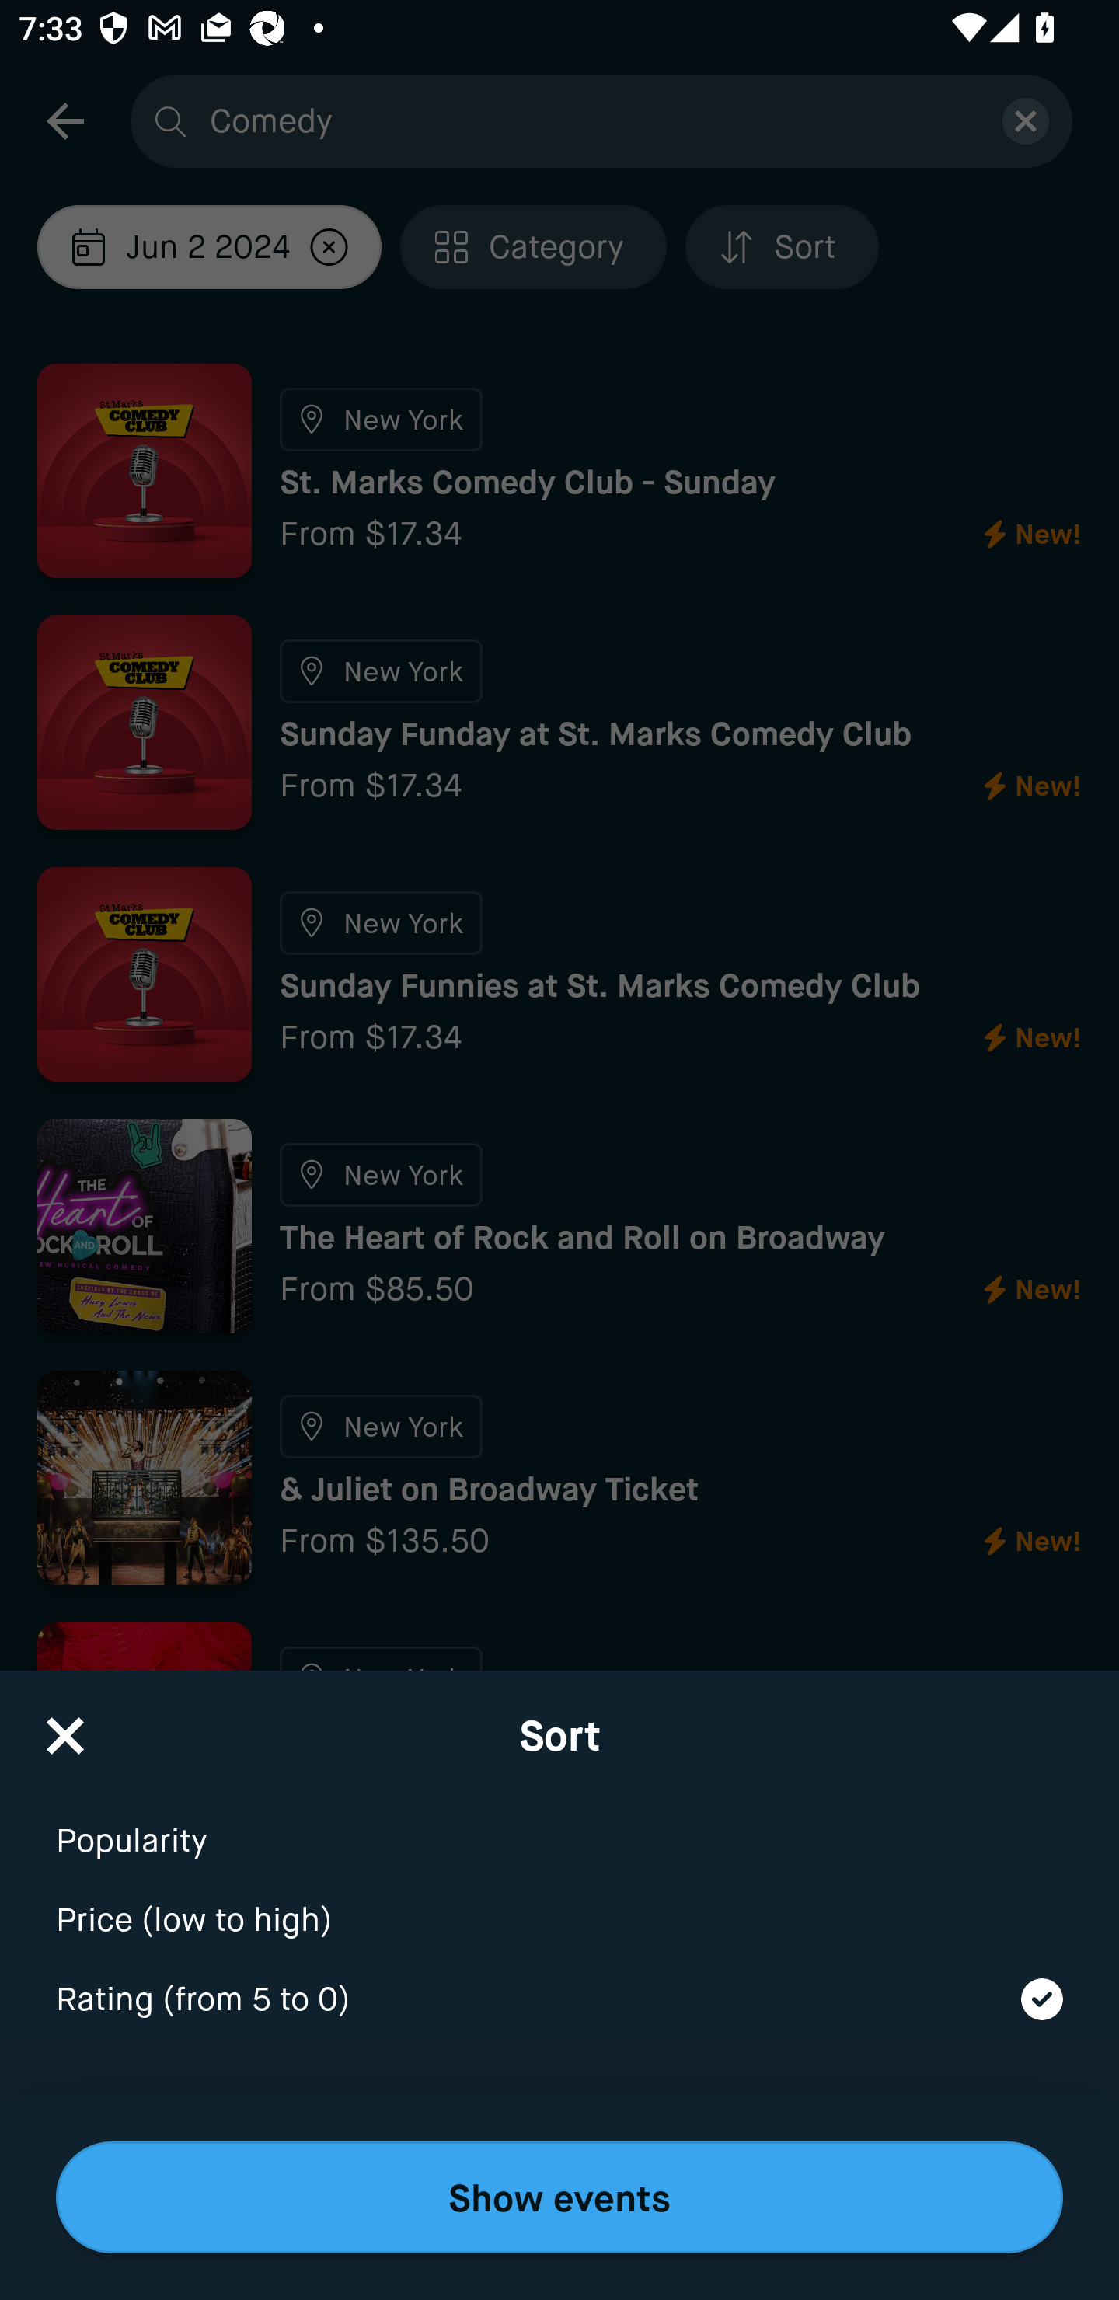 The height and width of the screenshot is (2300, 1119). What do you see at coordinates (559, 2197) in the screenshot?
I see `Show events` at bounding box center [559, 2197].